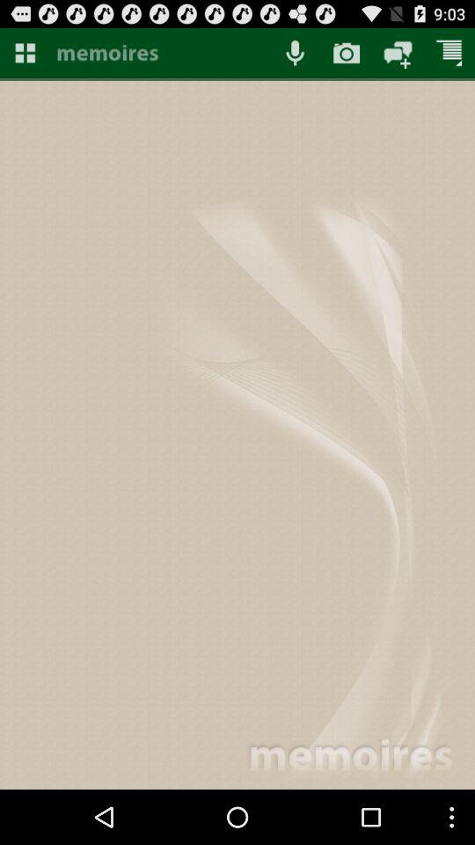 The height and width of the screenshot is (845, 475). What do you see at coordinates (398, 53) in the screenshot?
I see `send new message` at bounding box center [398, 53].